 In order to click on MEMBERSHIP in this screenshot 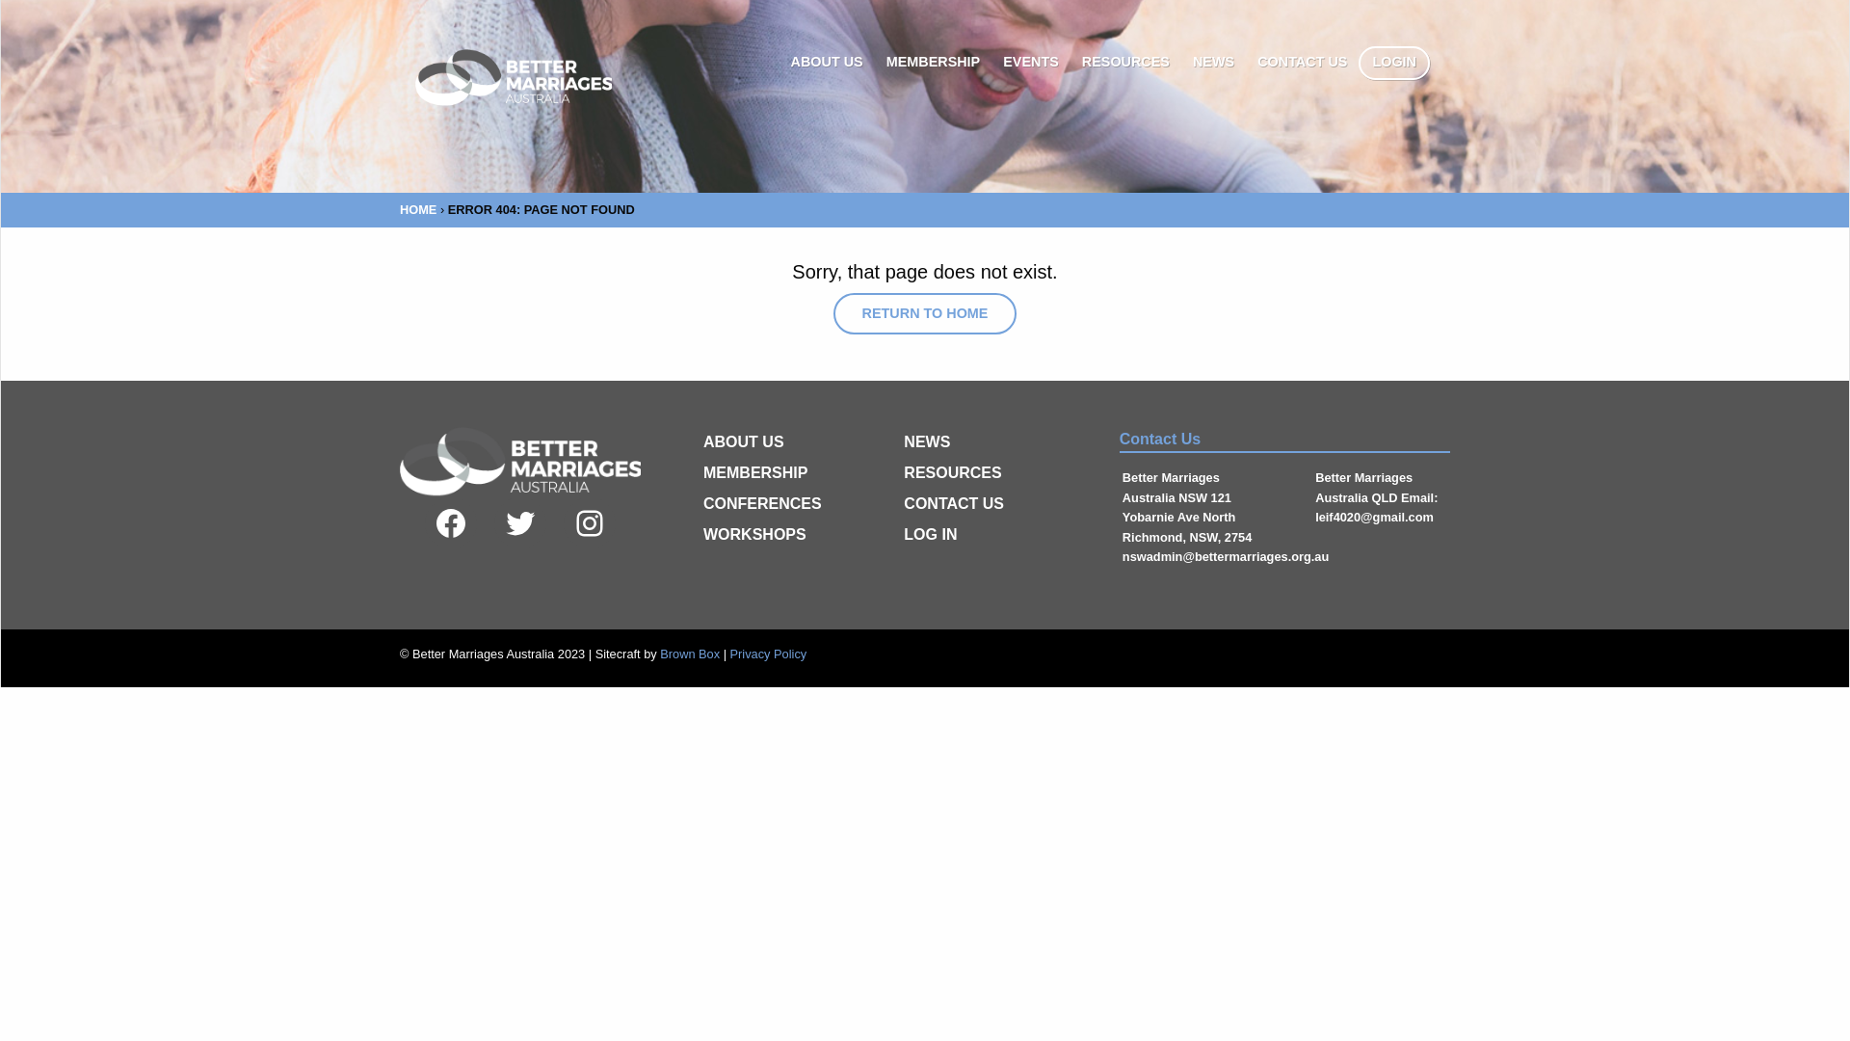, I will do `click(755, 472)`.